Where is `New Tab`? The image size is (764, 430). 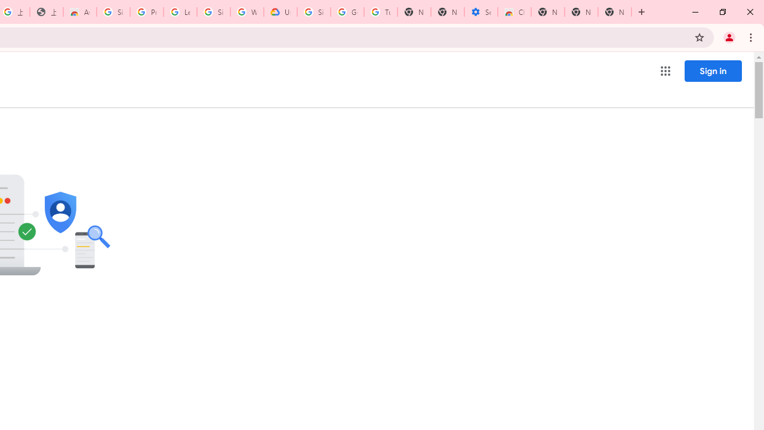 New Tab is located at coordinates (615, 12).